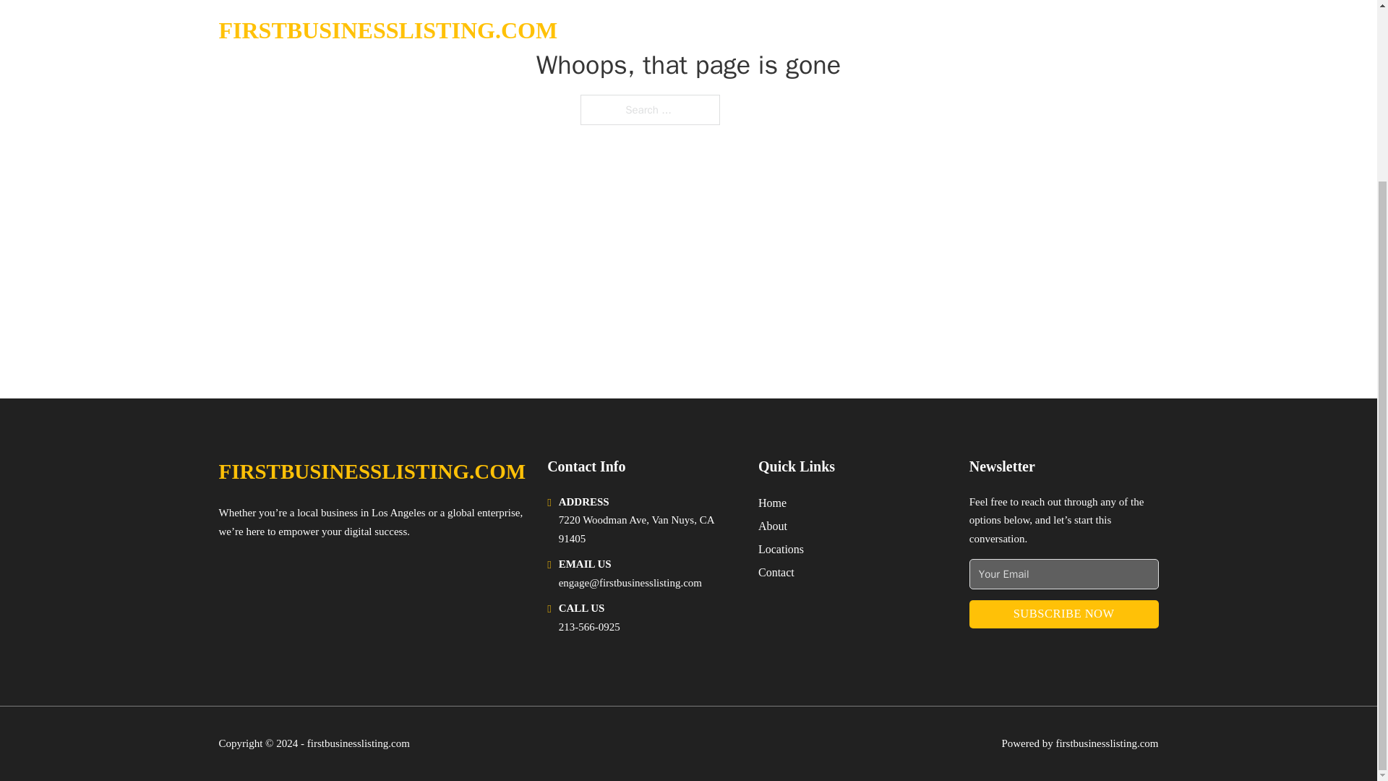  I want to click on Locations, so click(781, 550).